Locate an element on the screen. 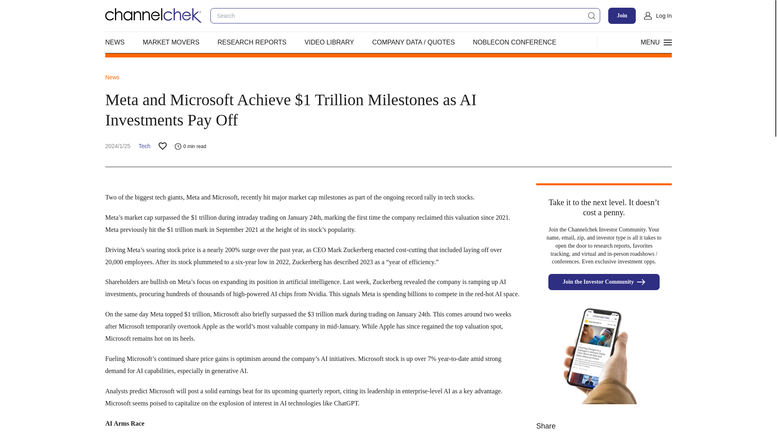 This screenshot has height=437, width=777. NOBLECON CONFERENCE is located at coordinates (514, 42).